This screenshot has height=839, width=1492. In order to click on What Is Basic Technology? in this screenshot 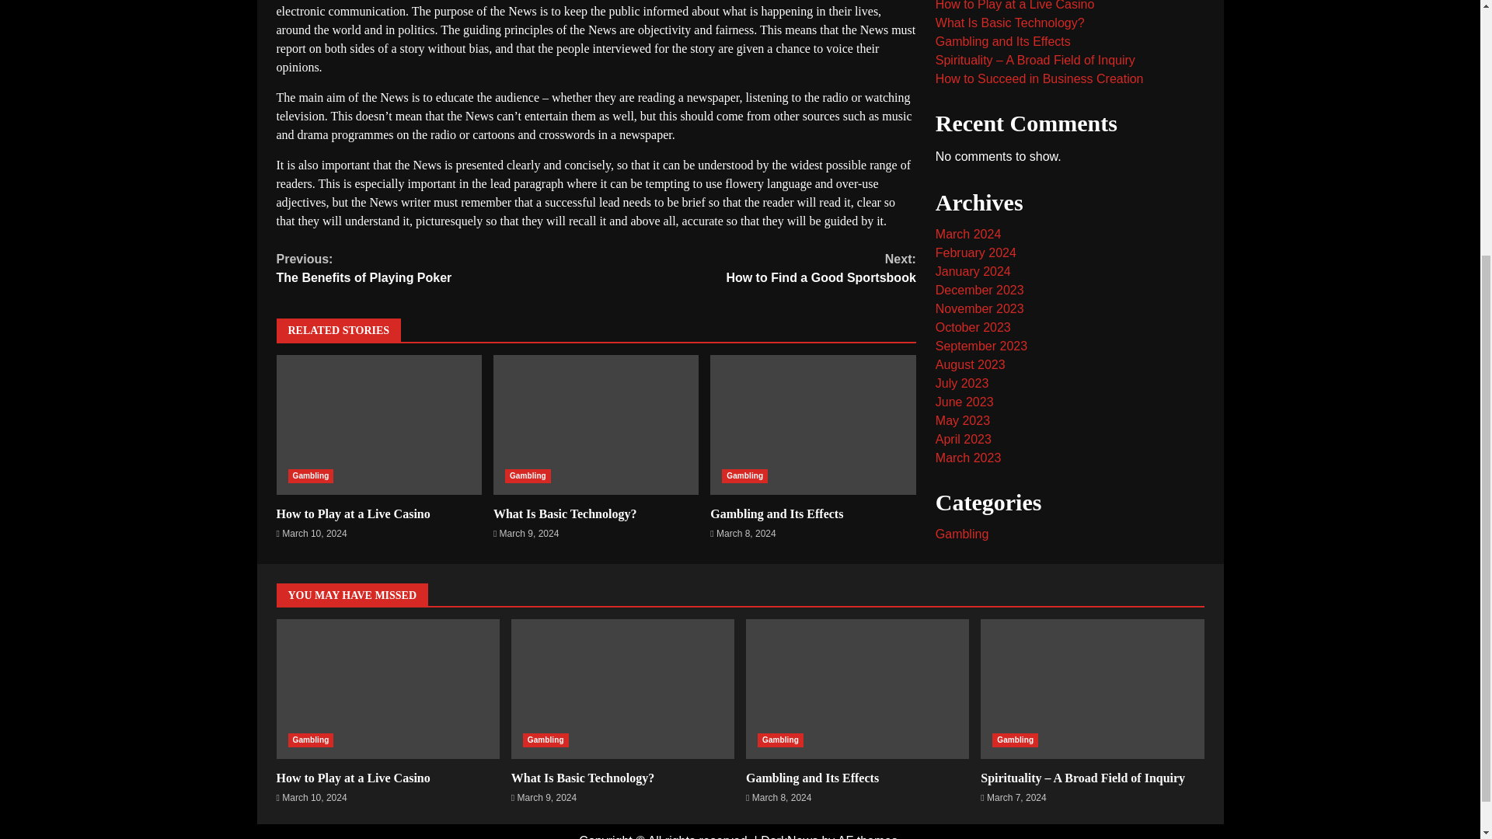, I will do `click(595, 424)`.